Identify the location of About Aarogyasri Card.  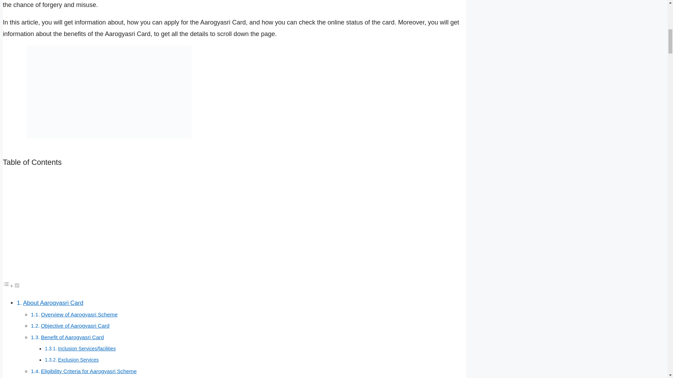
(53, 303).